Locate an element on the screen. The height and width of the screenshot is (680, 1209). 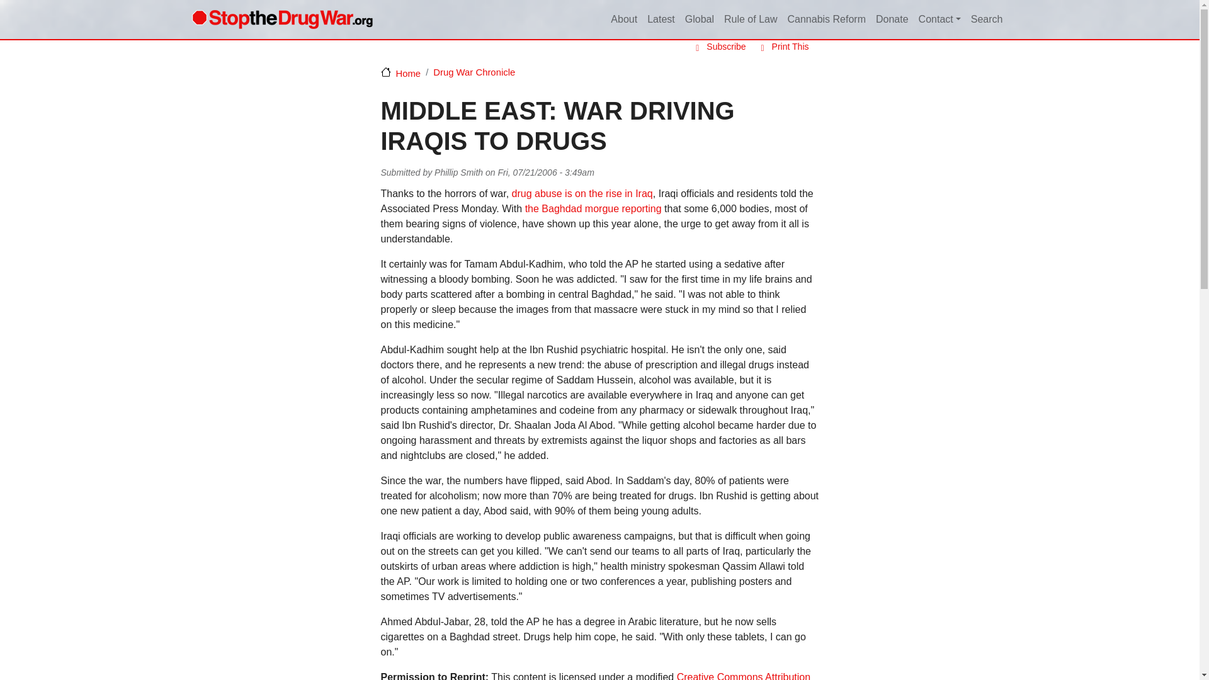
Search is located at coordinates (987, 20).